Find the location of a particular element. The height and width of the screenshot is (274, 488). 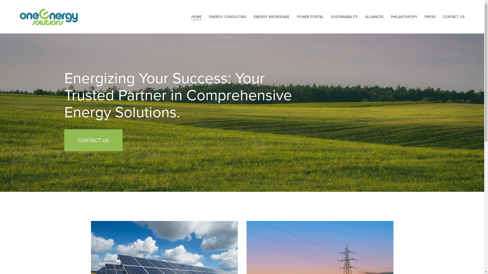

SUSTAINABILITY is located at coordinates (344, 17).